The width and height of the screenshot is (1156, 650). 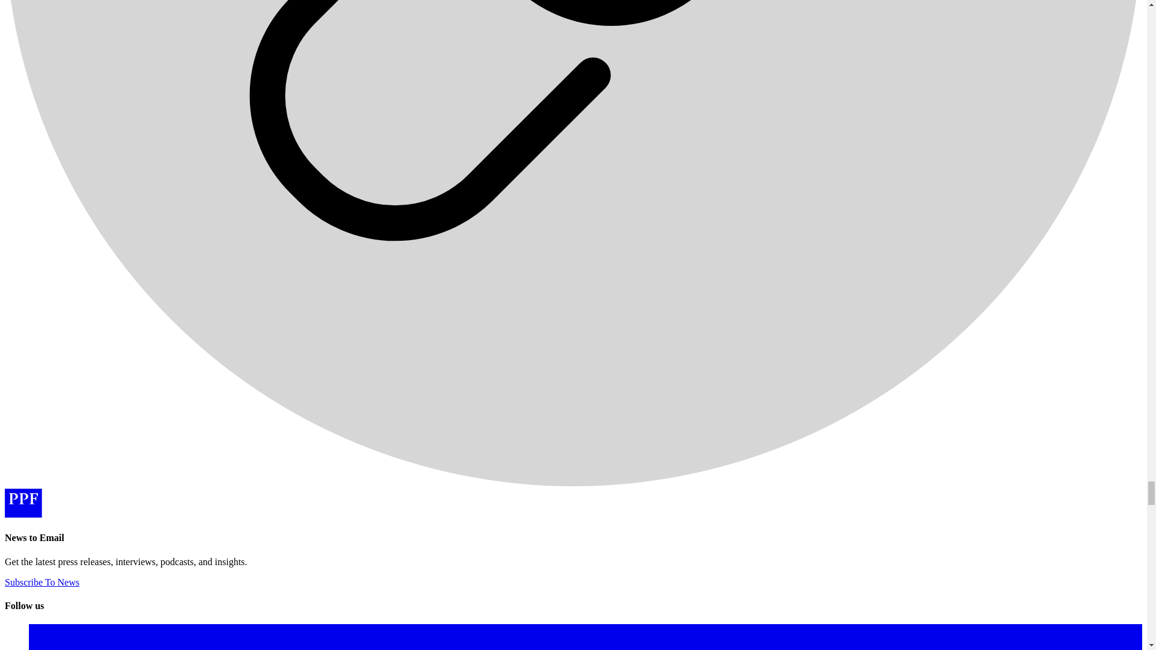 What do you see at coordinates (42, 583) in the screenshot?
I see `Subscribe To News` at bounding box center [42, 583].